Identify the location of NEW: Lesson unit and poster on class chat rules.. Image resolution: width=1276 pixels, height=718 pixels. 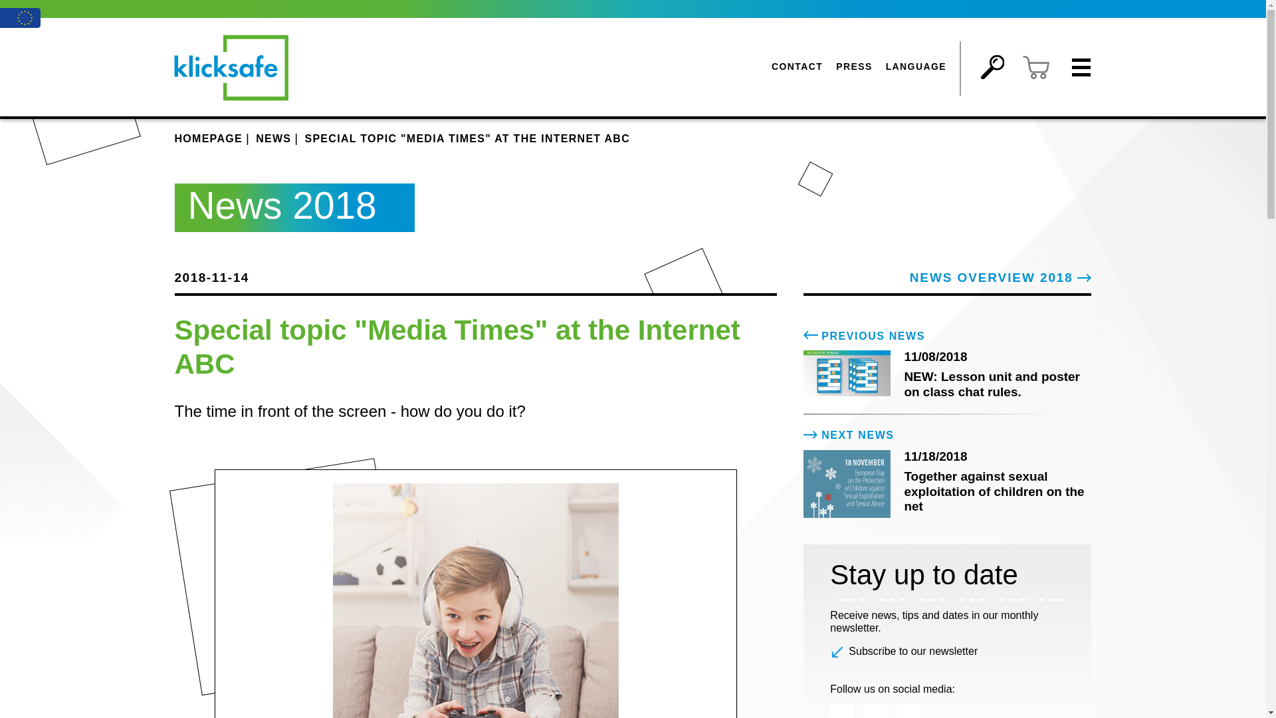
(847, 374).